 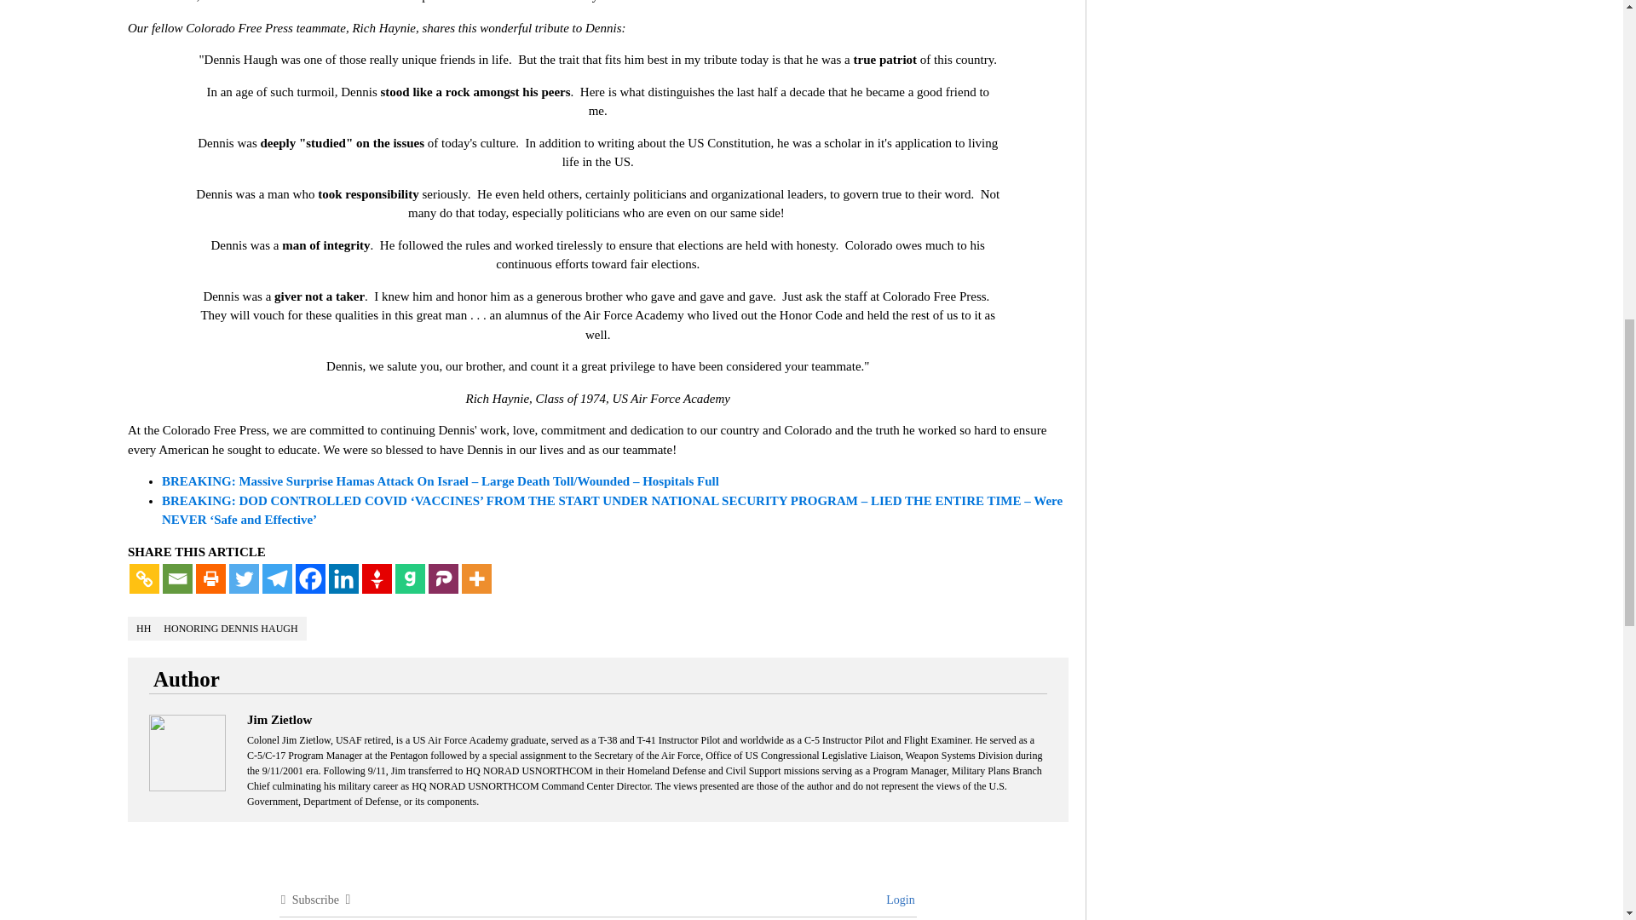 What do you see at coordinates (411, 578) in the screenshot?
I see `Gab` at bounding box center [411, 578].